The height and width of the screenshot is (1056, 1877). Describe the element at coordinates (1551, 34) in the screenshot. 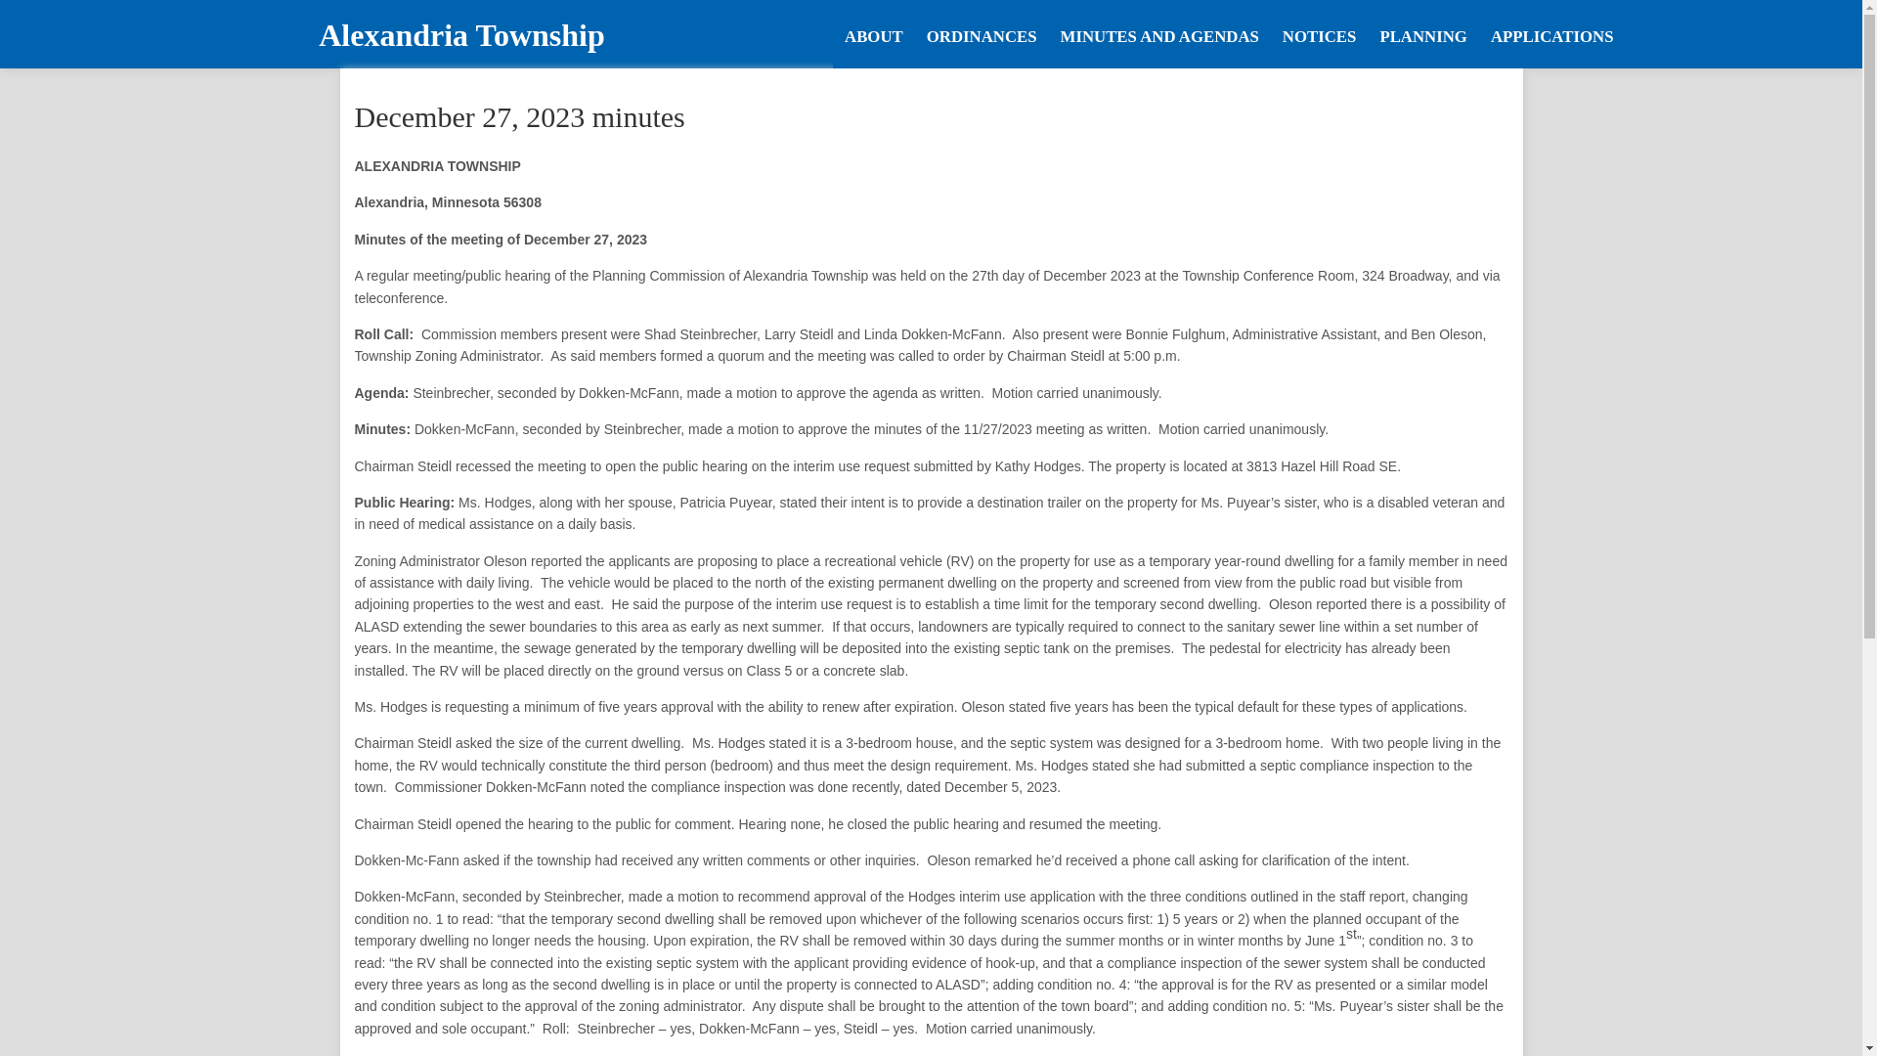

I see `APPLICATIONS` at that location.